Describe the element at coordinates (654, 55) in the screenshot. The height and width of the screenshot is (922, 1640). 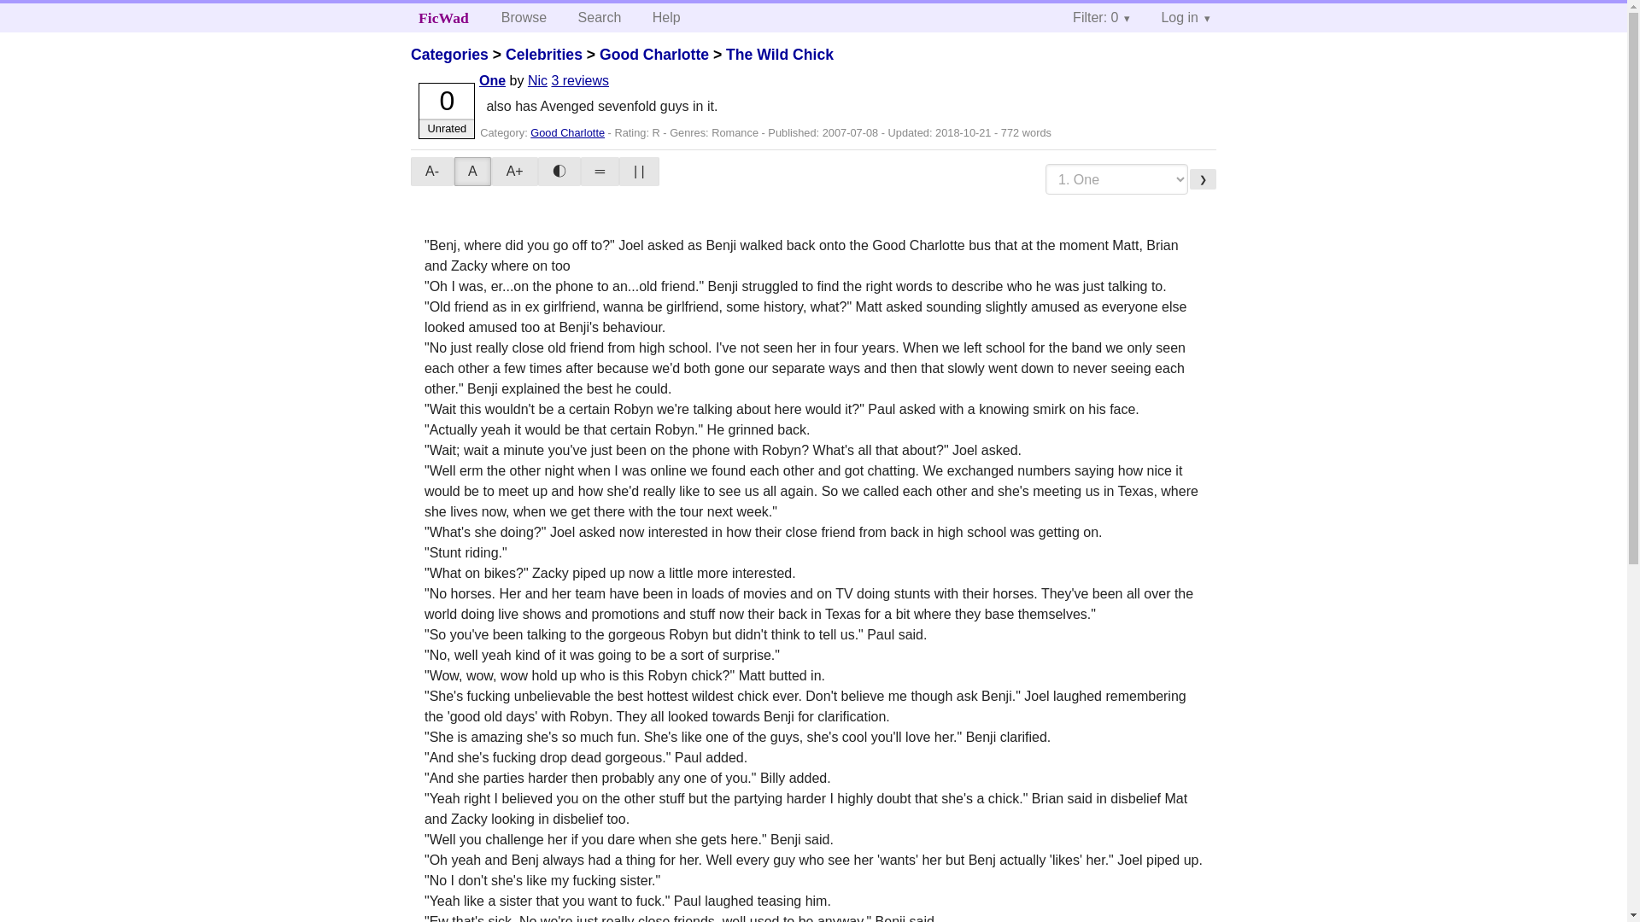
I see `Good Charlotte` at that location.